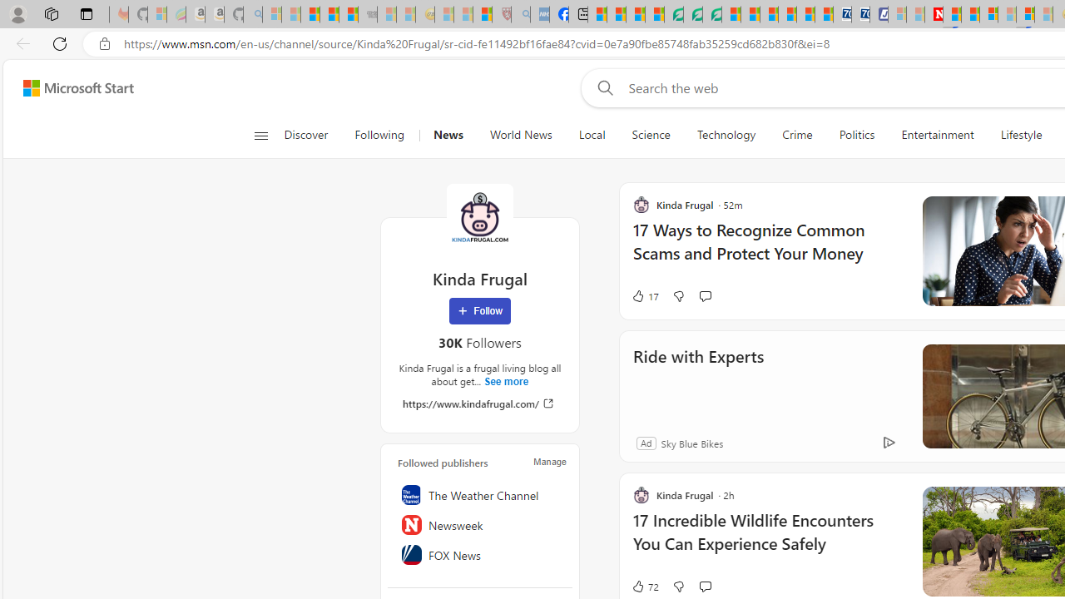 This screenshot has height=599, width=1065. Describe the element at coordinates (646, 443) in the screenshot. I see `Ad` at that location.